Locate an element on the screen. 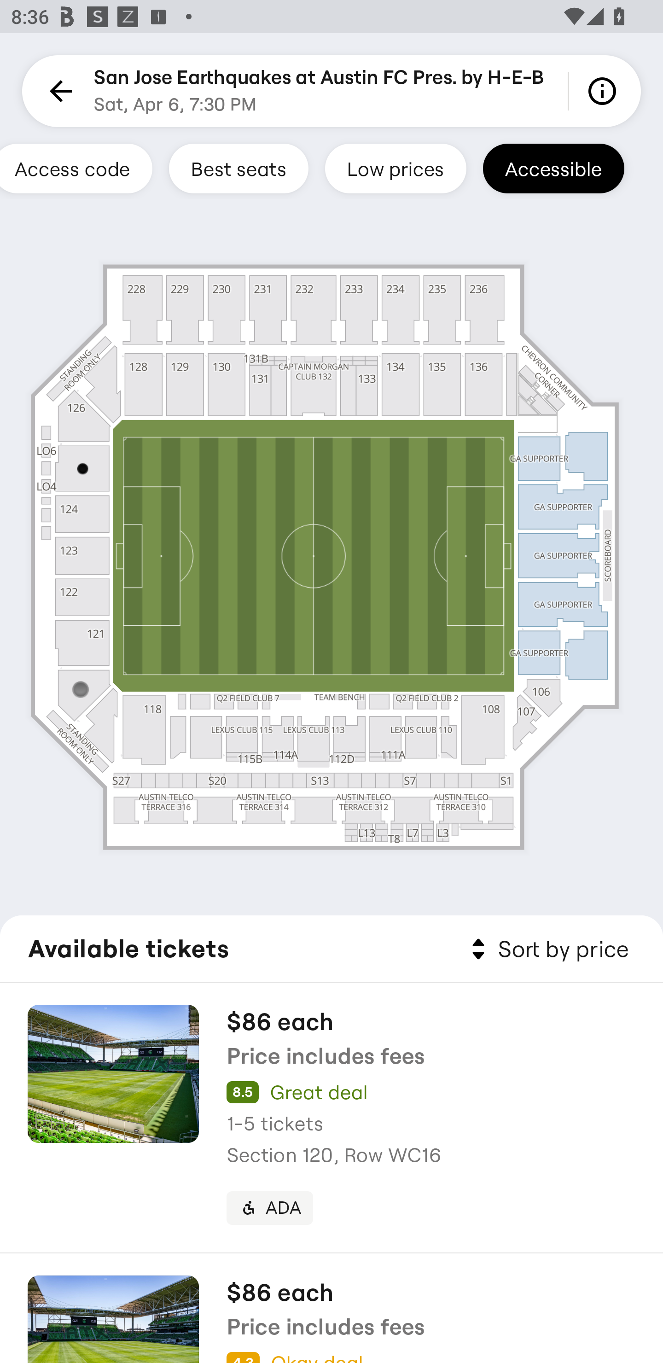 The width and height of the screenshot is (663, 1363). Back is located at coordinates (58, 91).